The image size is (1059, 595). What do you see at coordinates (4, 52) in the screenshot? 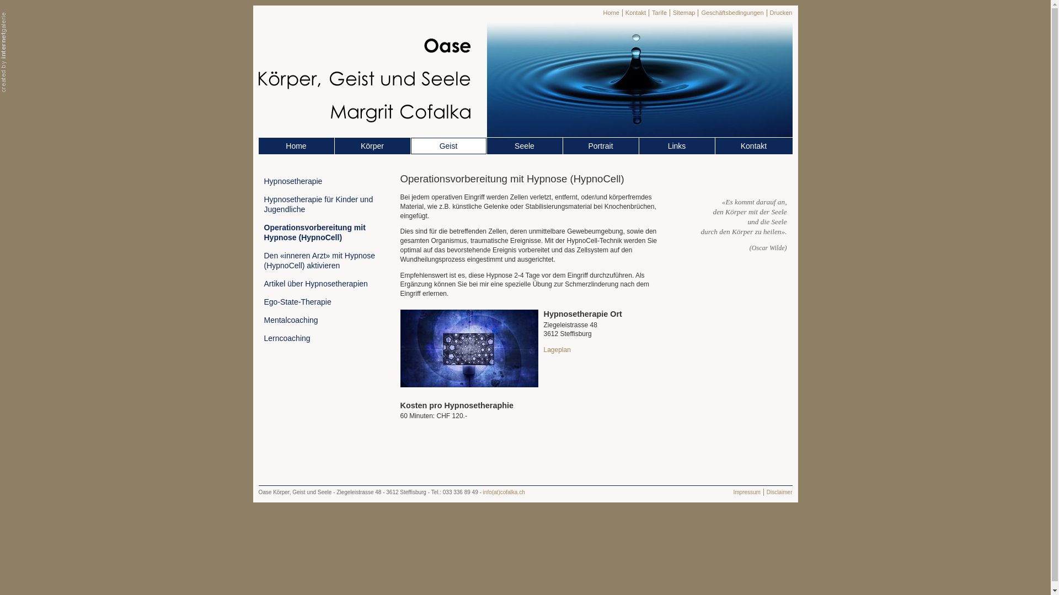
I see `TYPO3 Agentur Bern, Thun, ganze Schweiz` at bounding box center [4, 52].